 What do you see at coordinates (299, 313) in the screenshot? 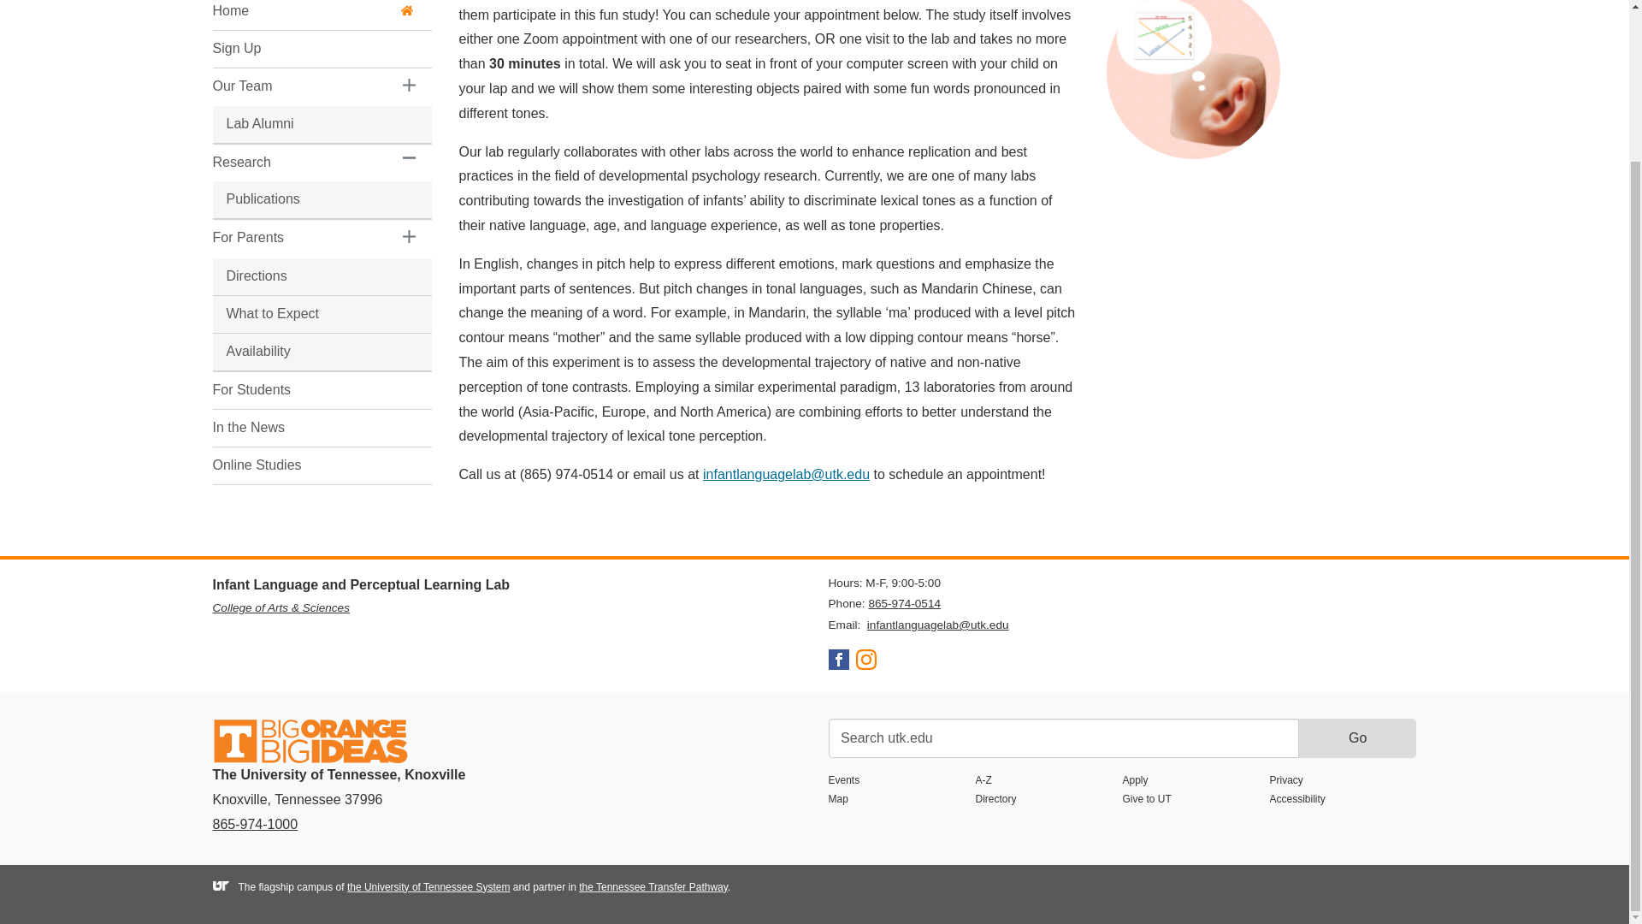
I see `What to Expect` at bounding box center [299, 313].